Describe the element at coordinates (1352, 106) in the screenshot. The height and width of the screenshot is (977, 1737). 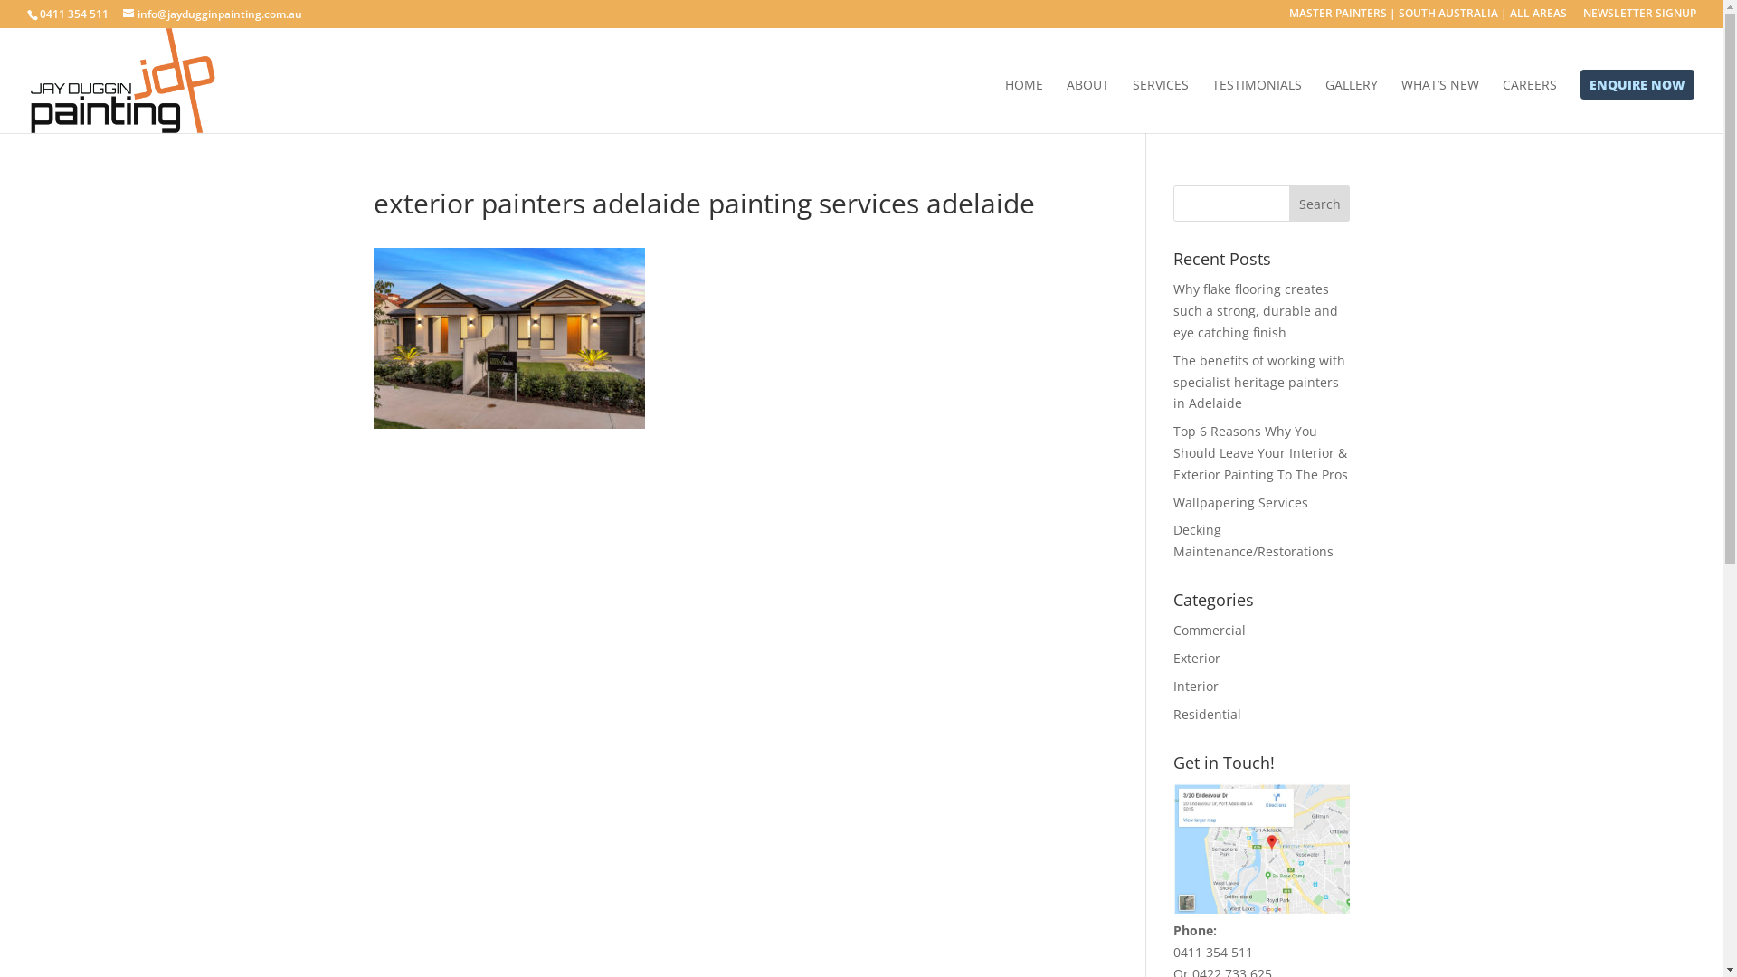
I see `GALLERY` at that location.